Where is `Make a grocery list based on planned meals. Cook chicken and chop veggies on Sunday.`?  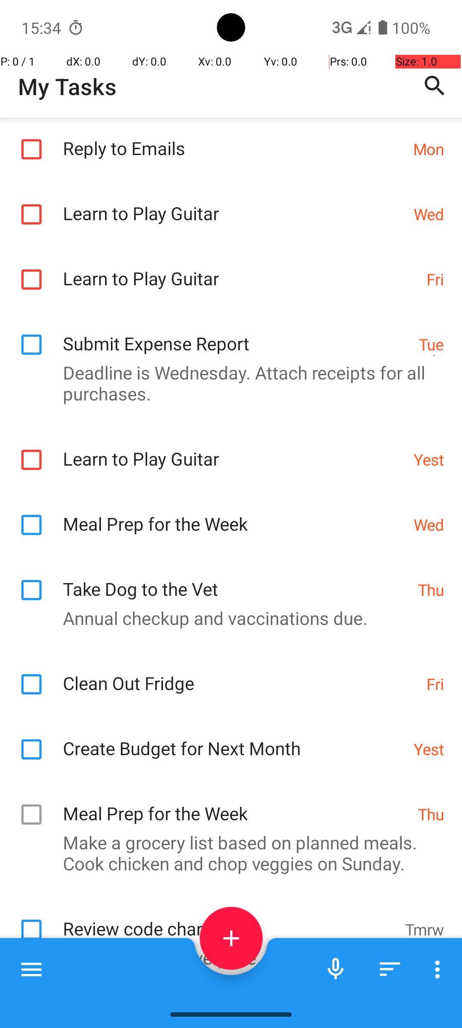
Make a grocery list based on planned meals. Cook chicken and chop veggies on Sunday. is located at coordinates (227, 853).